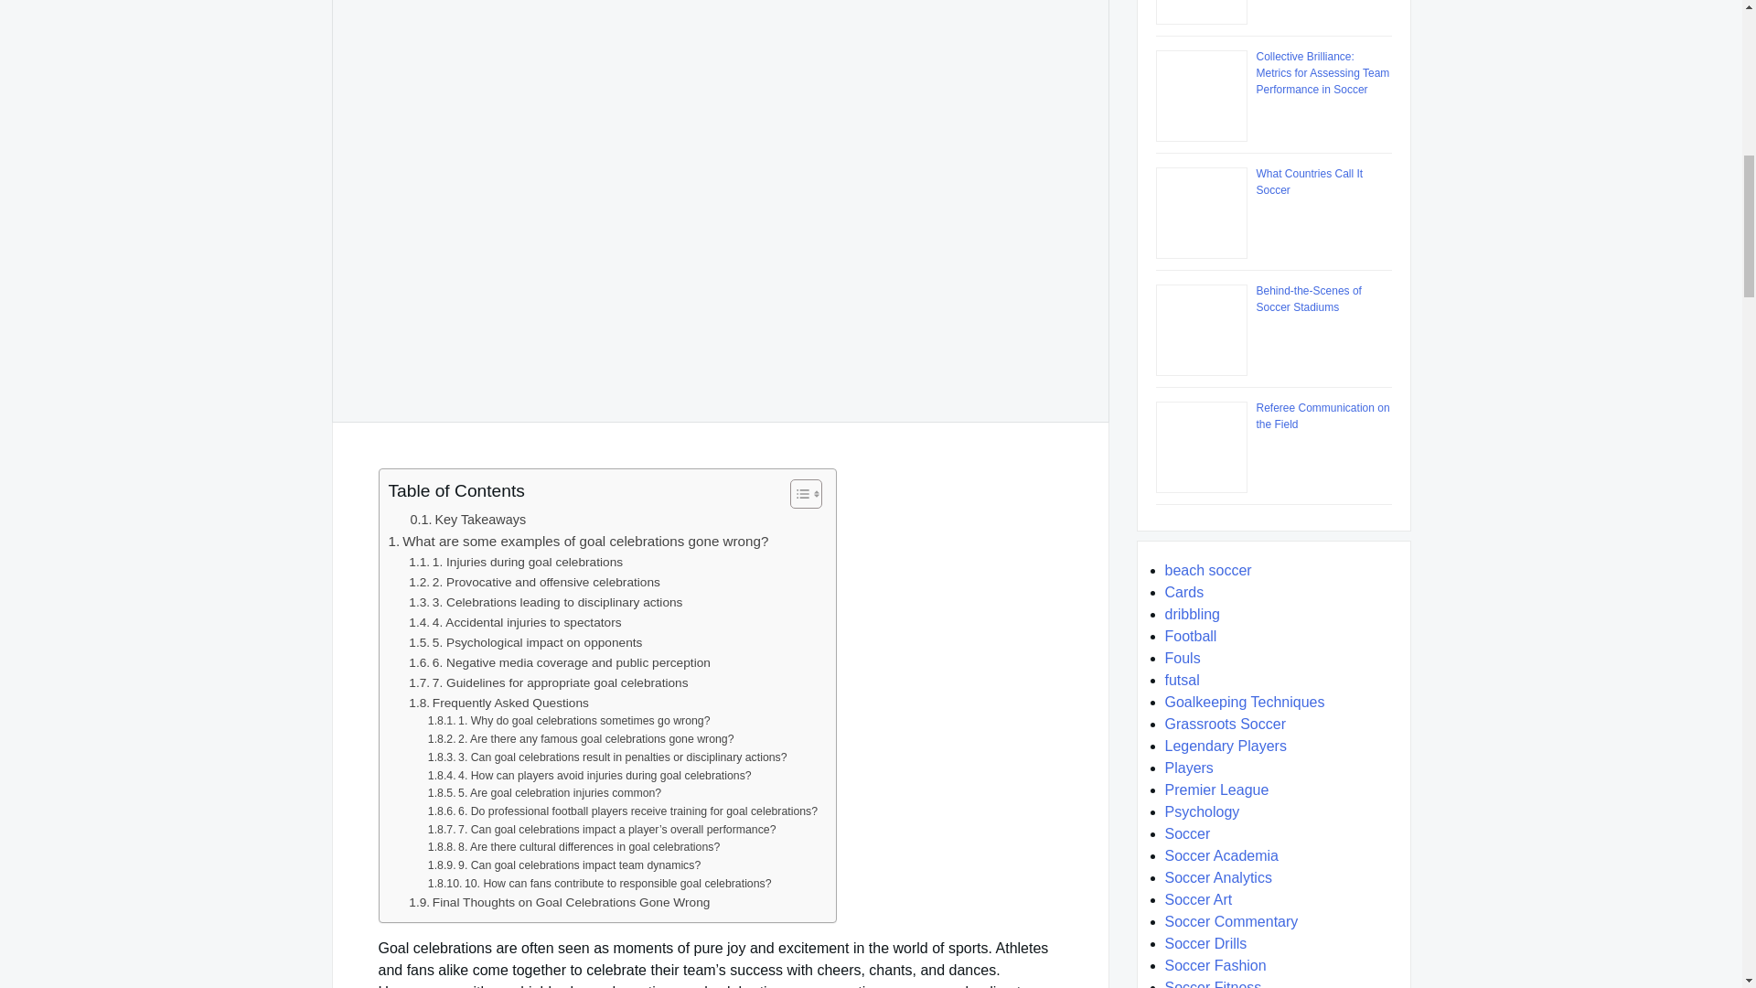  I want to click on 1. Injuries during goal celebrations, so click(516, 562).